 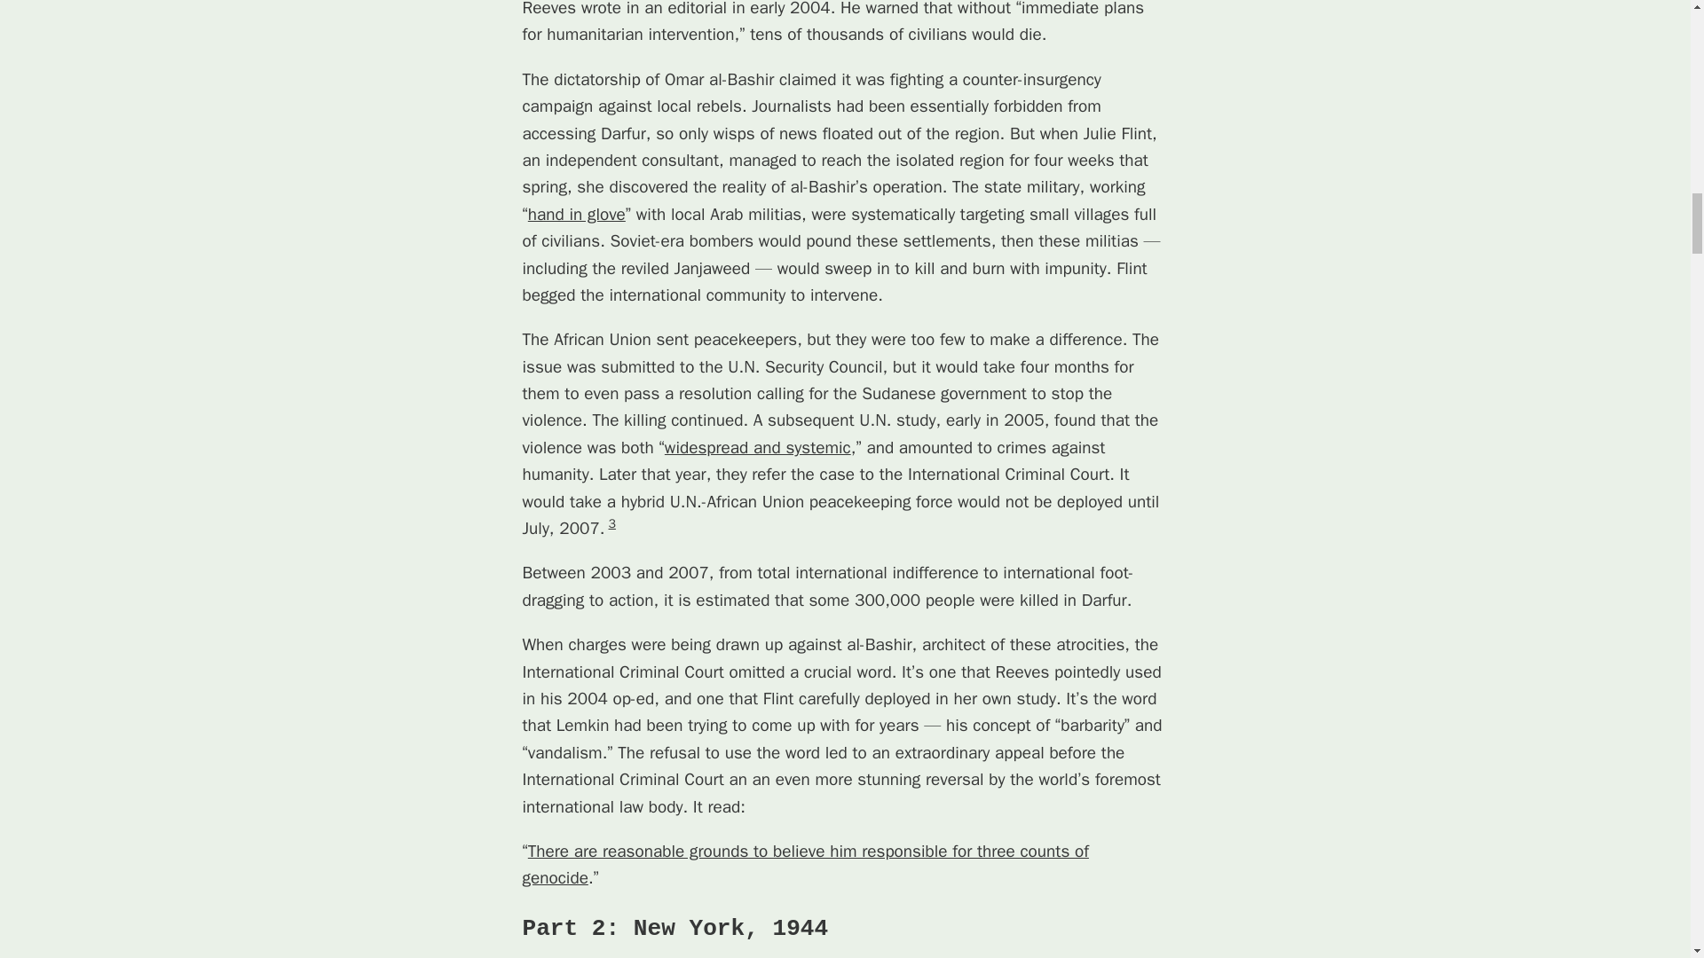 What do you see at coordinates (577, 215) in the screenshot?
I see `hand in glove` at bounding box center [577, 215].